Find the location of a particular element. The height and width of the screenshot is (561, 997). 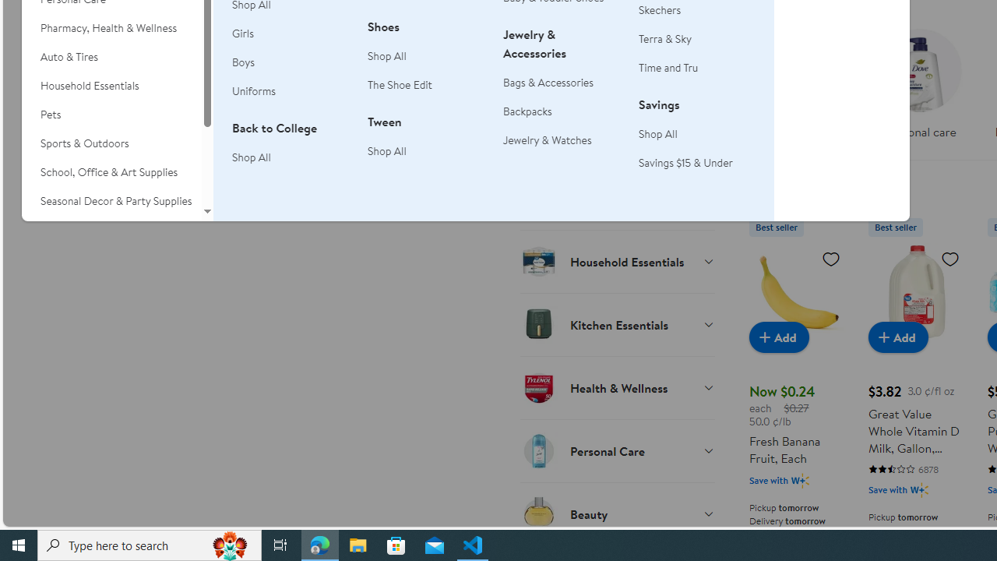

Kitchen Essentials is located at coordinates (617, 324).